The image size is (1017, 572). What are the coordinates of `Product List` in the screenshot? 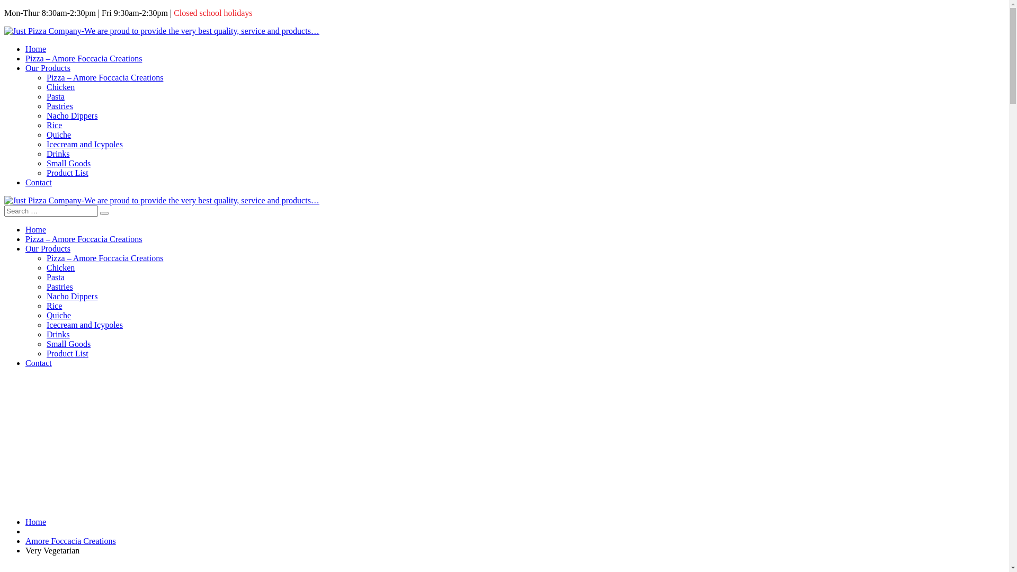 It's located at (68, 354).